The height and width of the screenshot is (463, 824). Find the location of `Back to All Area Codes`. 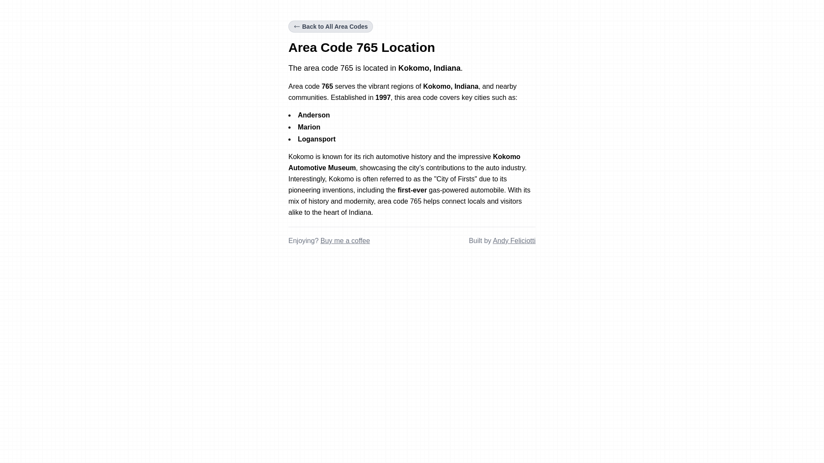

Back to All Area Codes is located at coordinates (330, 26).